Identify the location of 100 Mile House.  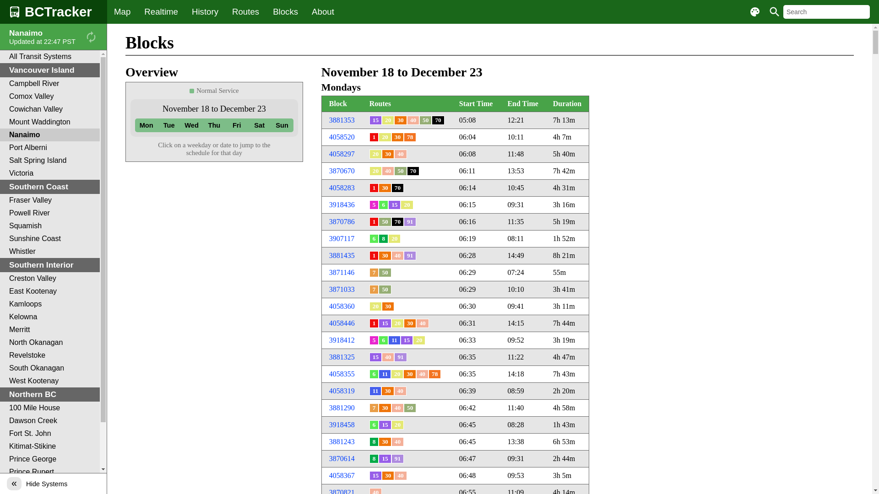
(50, 408).